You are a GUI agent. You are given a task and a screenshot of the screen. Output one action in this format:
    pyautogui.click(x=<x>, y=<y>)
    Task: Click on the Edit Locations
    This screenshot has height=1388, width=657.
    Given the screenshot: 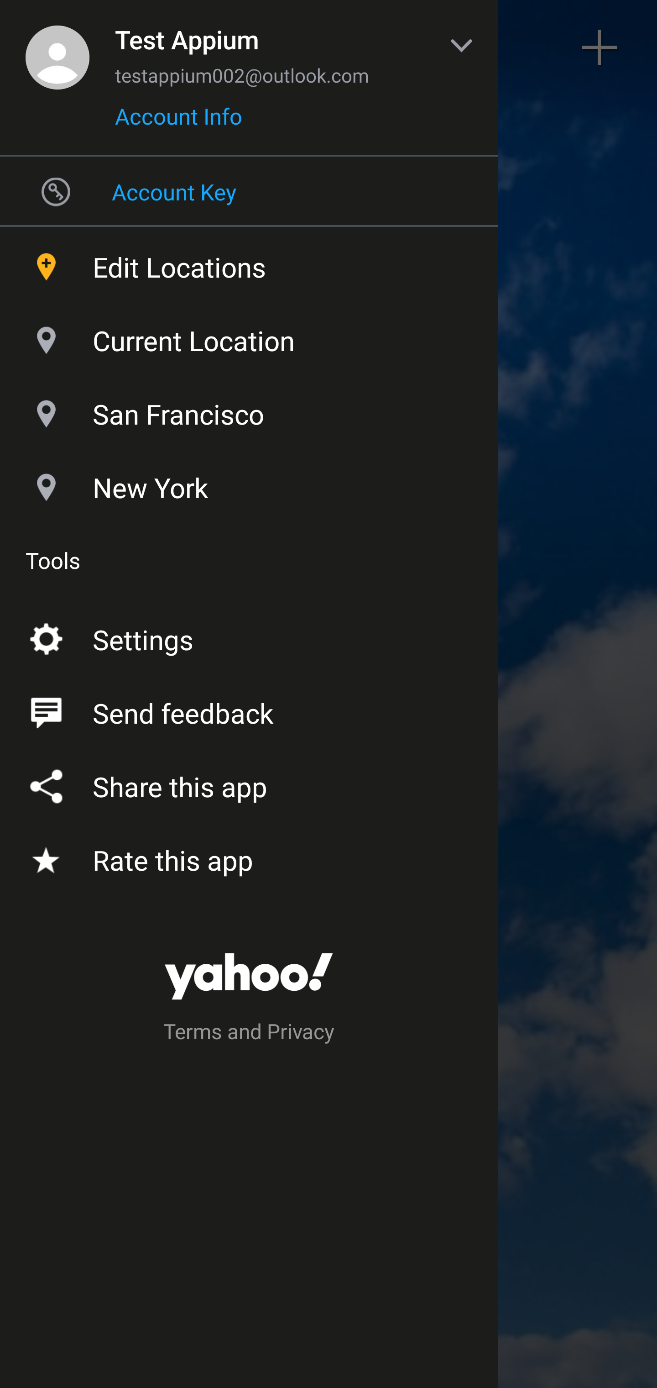 What is the action you would take?
    pyautogui.click(x=249, y=263)
    